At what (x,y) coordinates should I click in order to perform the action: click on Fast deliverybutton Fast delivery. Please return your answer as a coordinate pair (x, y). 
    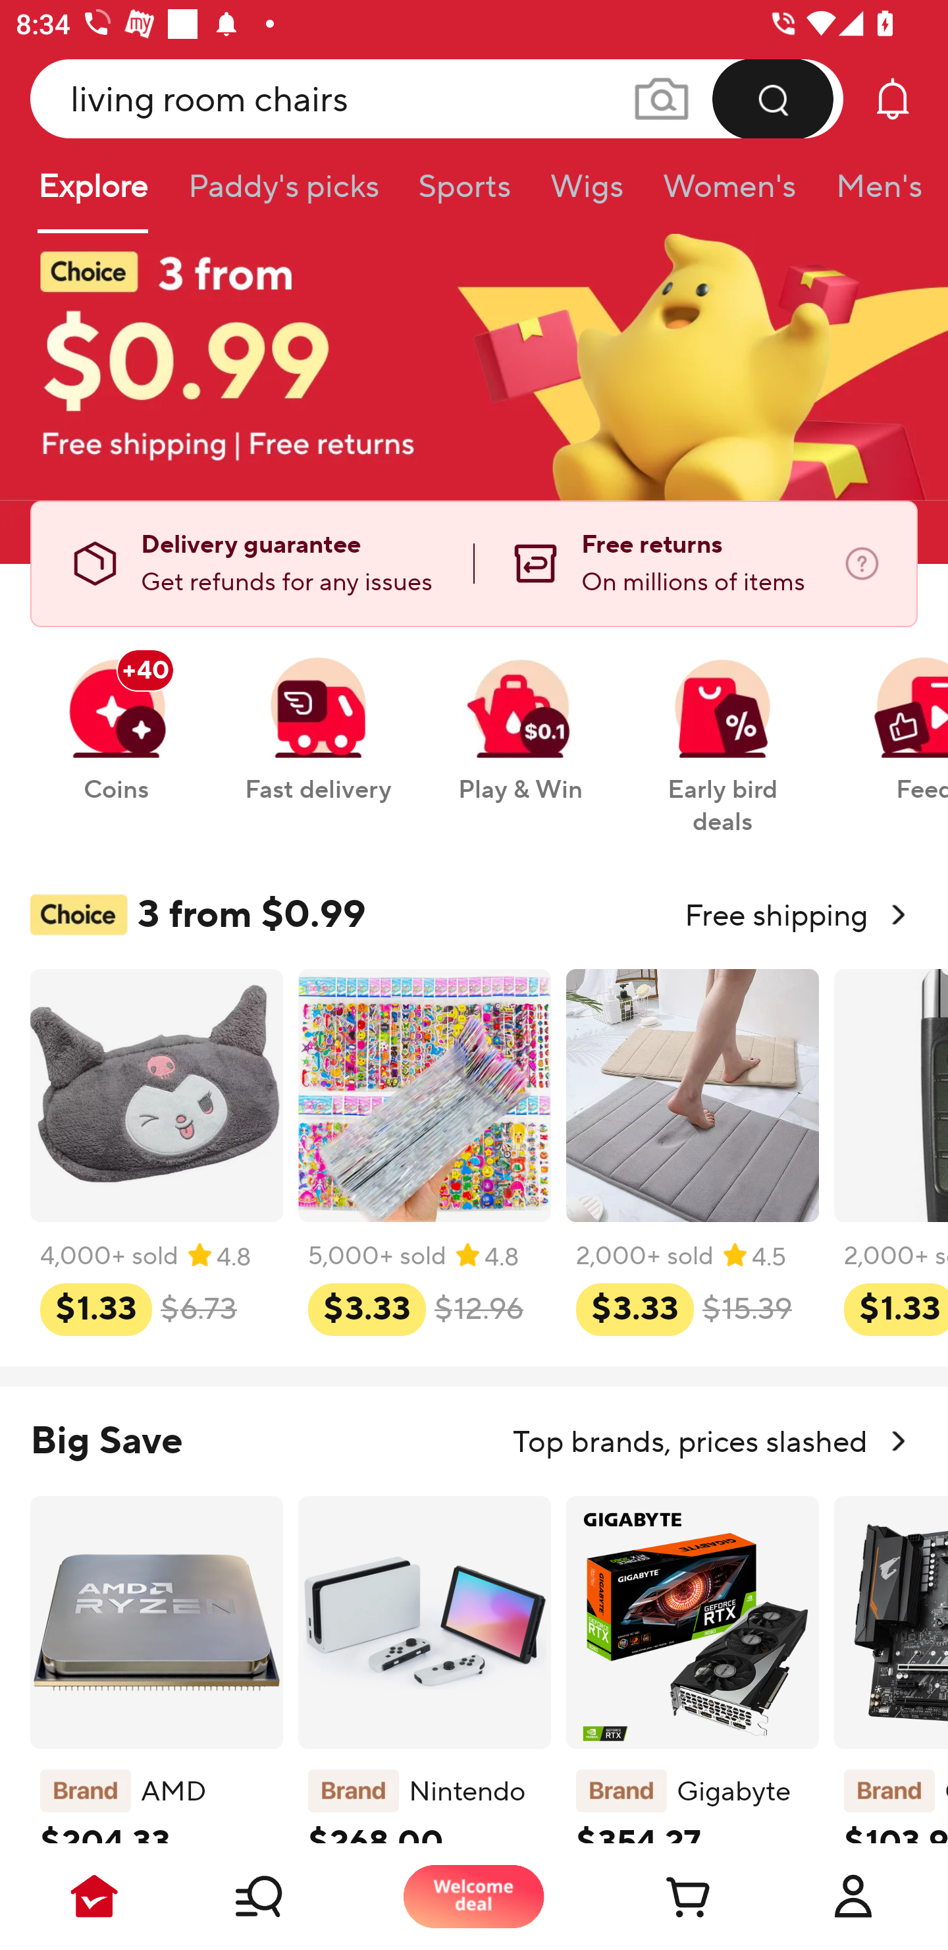
    Looking at the image, I should click on (317, 717).